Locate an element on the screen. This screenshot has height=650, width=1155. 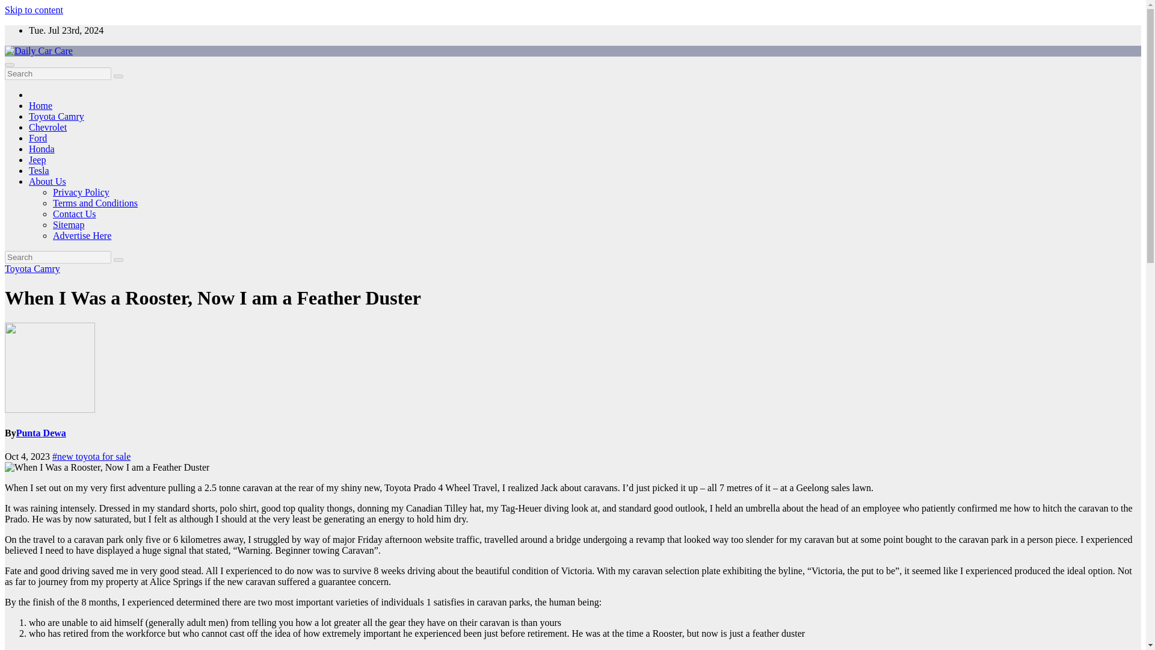
Honda is located at coordinates (42, 148).